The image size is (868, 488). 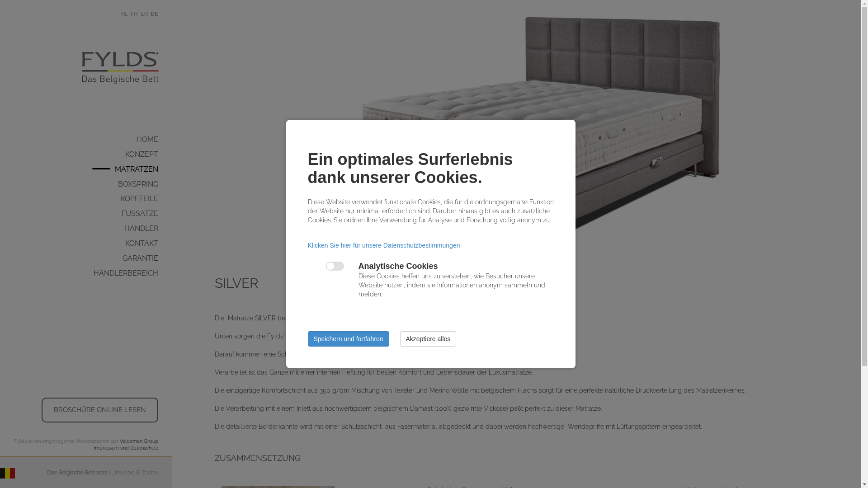 What do you see at coordinates (148, 229) in the screenshot?
I see `HANDLER` at bounding box center [148, 229].